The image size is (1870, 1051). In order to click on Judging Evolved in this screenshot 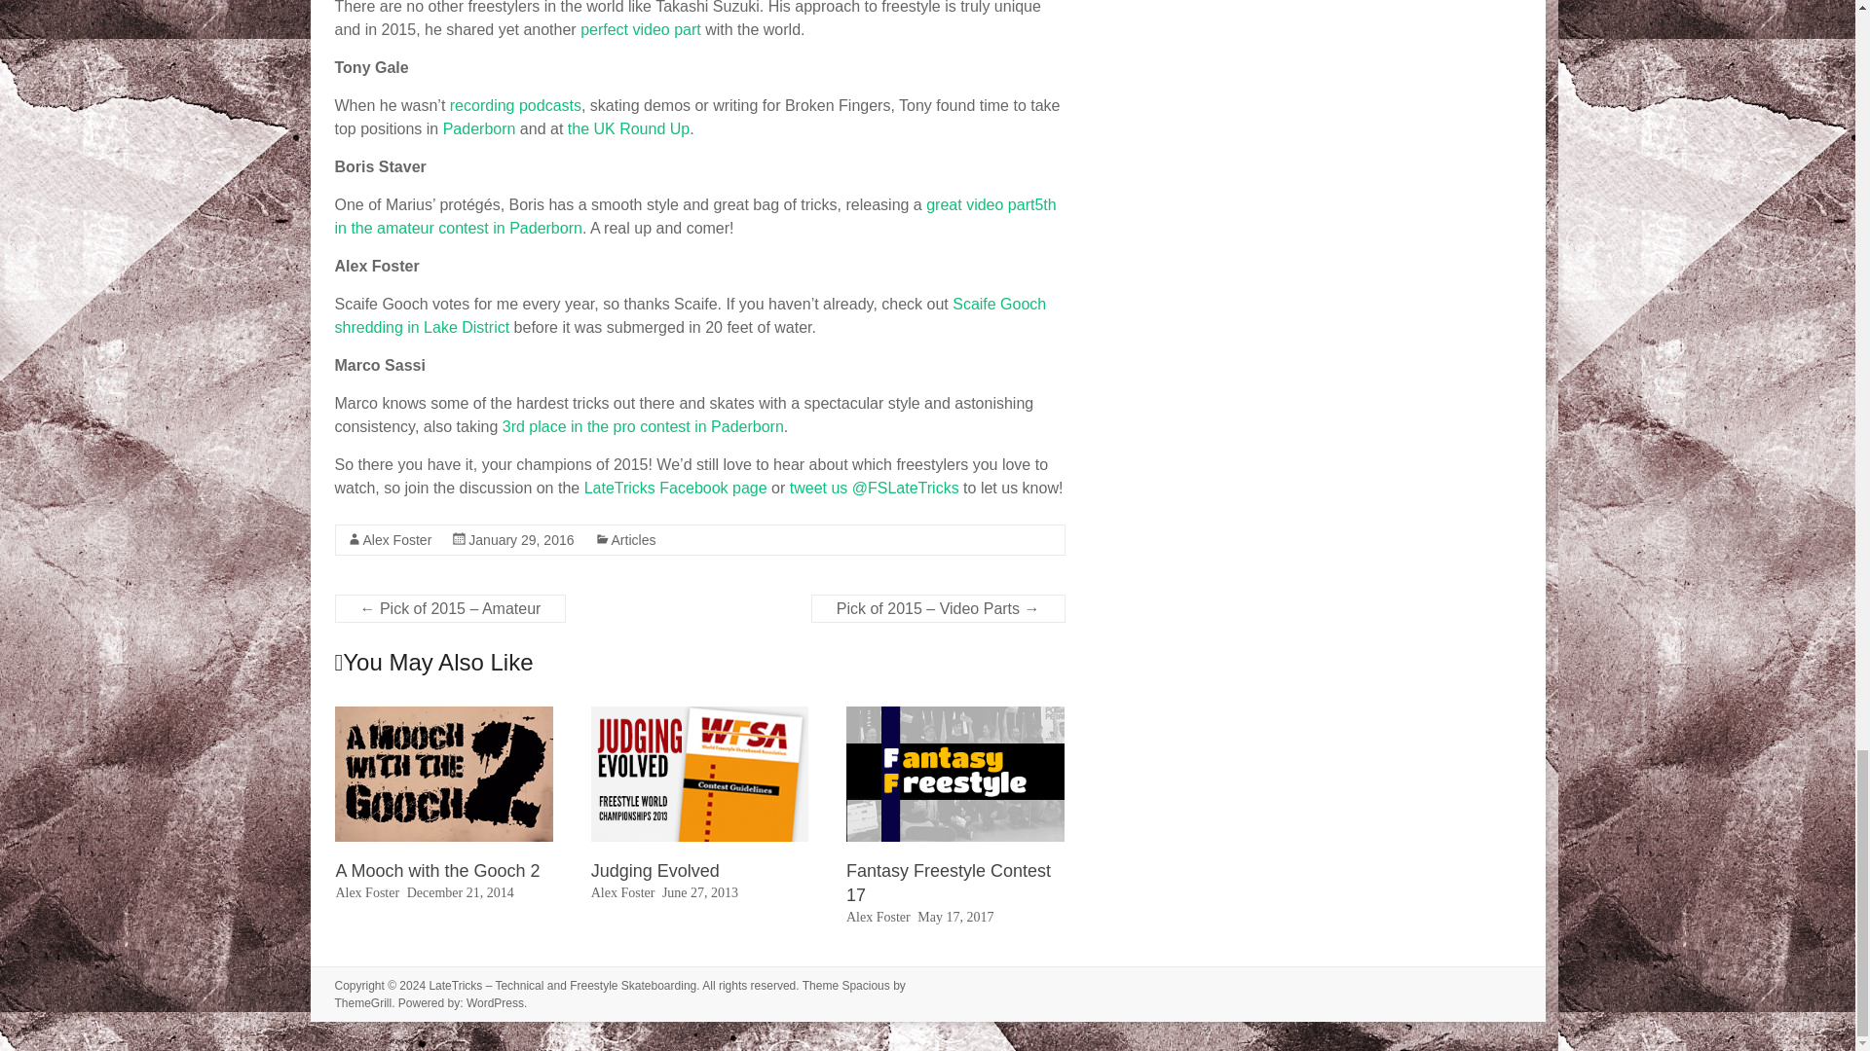, I will do `click(699, 774)`.